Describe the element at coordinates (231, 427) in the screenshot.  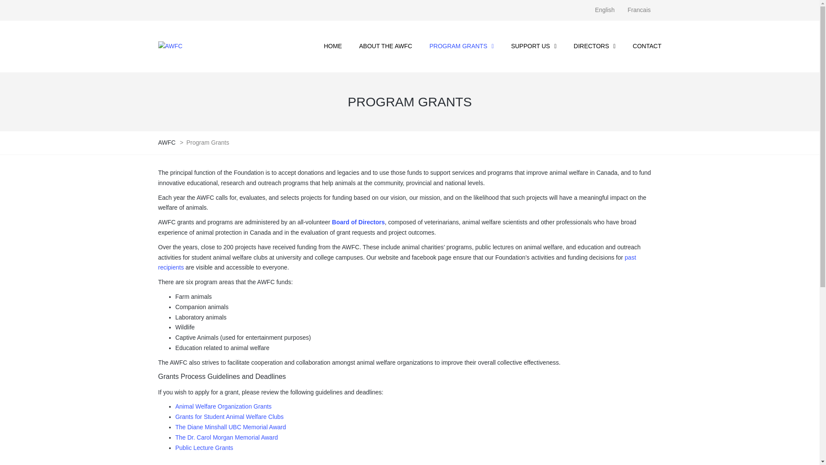
I see `The Diane Minshall UBC Memorial Award` at that location.